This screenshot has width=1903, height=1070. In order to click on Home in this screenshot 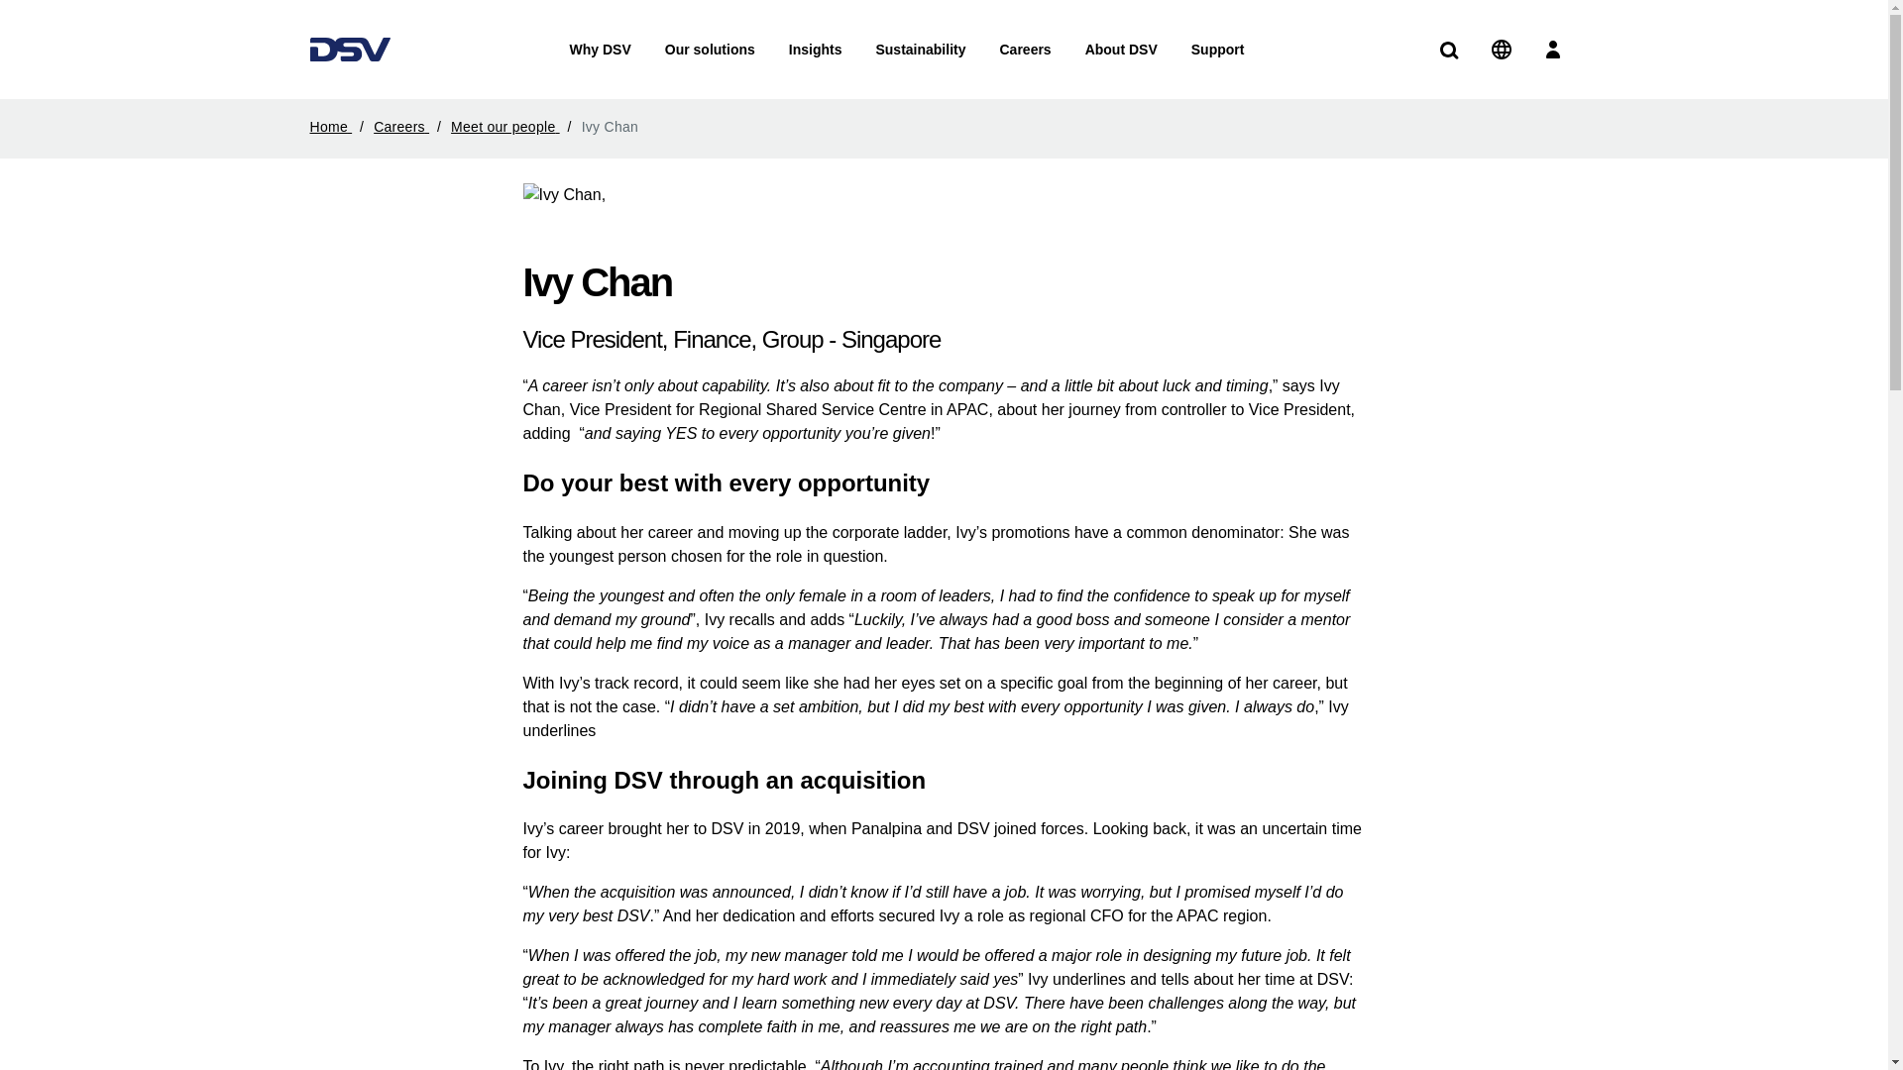, I will do `click(339, 127)`.